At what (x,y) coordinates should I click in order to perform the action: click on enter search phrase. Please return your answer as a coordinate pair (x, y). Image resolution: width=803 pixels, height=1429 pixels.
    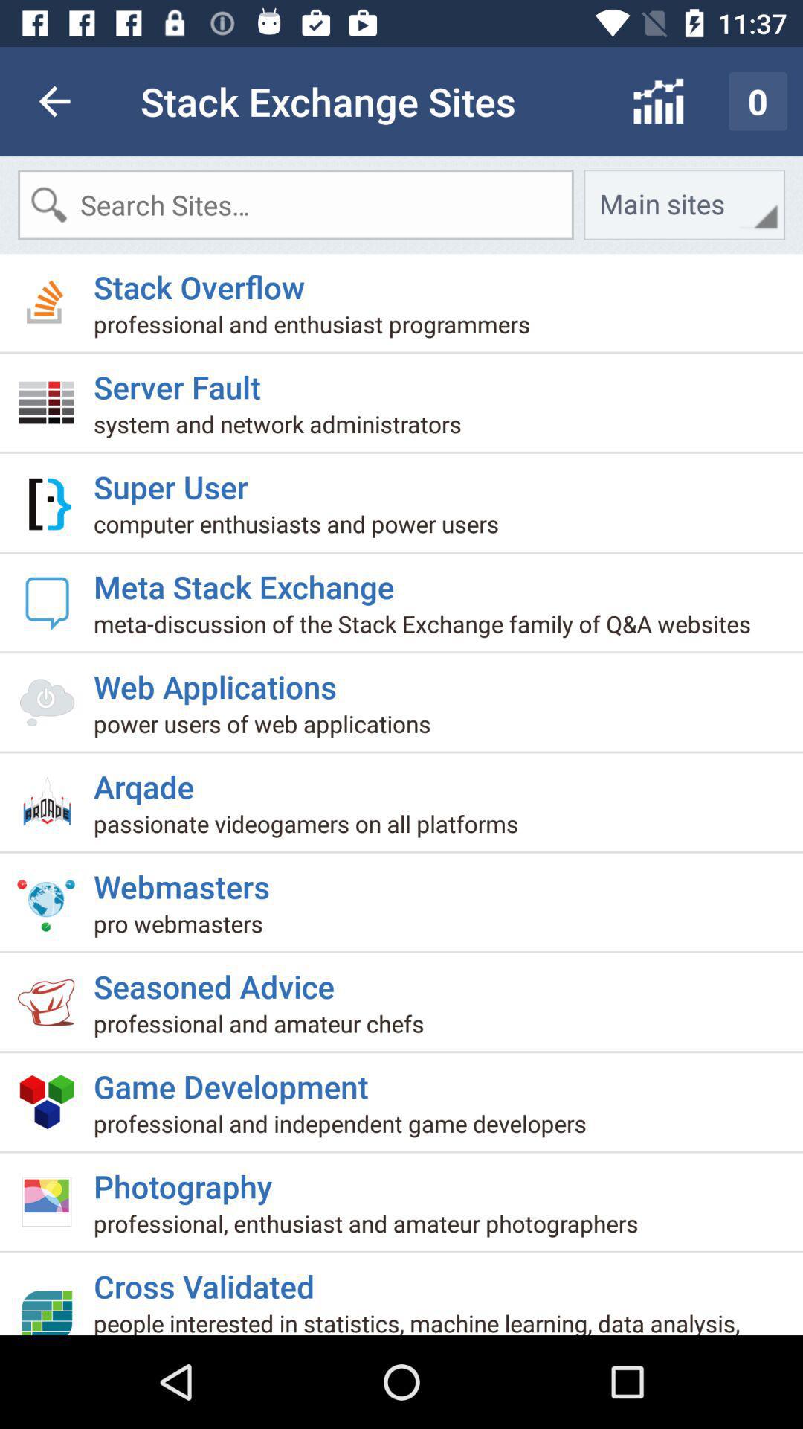
    Looking at the image, I should click on (296, 205).